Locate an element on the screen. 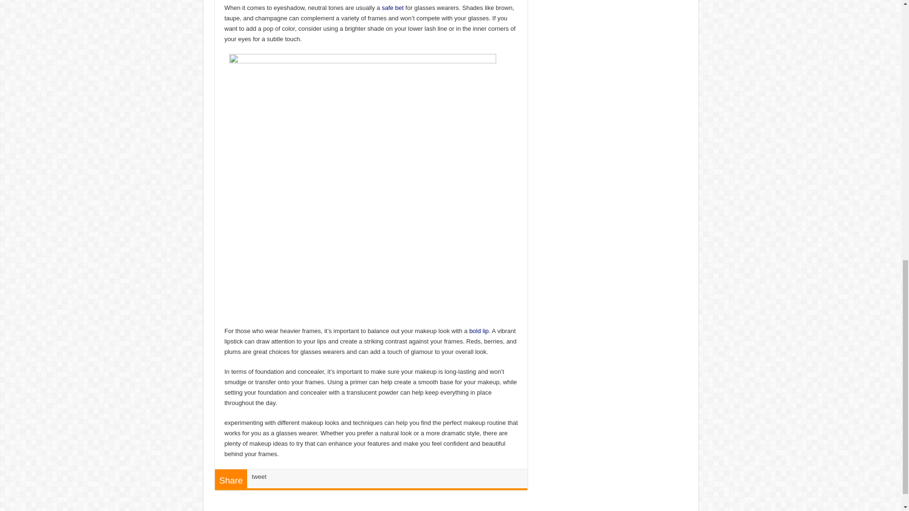 The width and height of the screenshot is (909, 511). Stylish and Professional Maternity Attire for the Workplace is located at coordinates (392, 8).